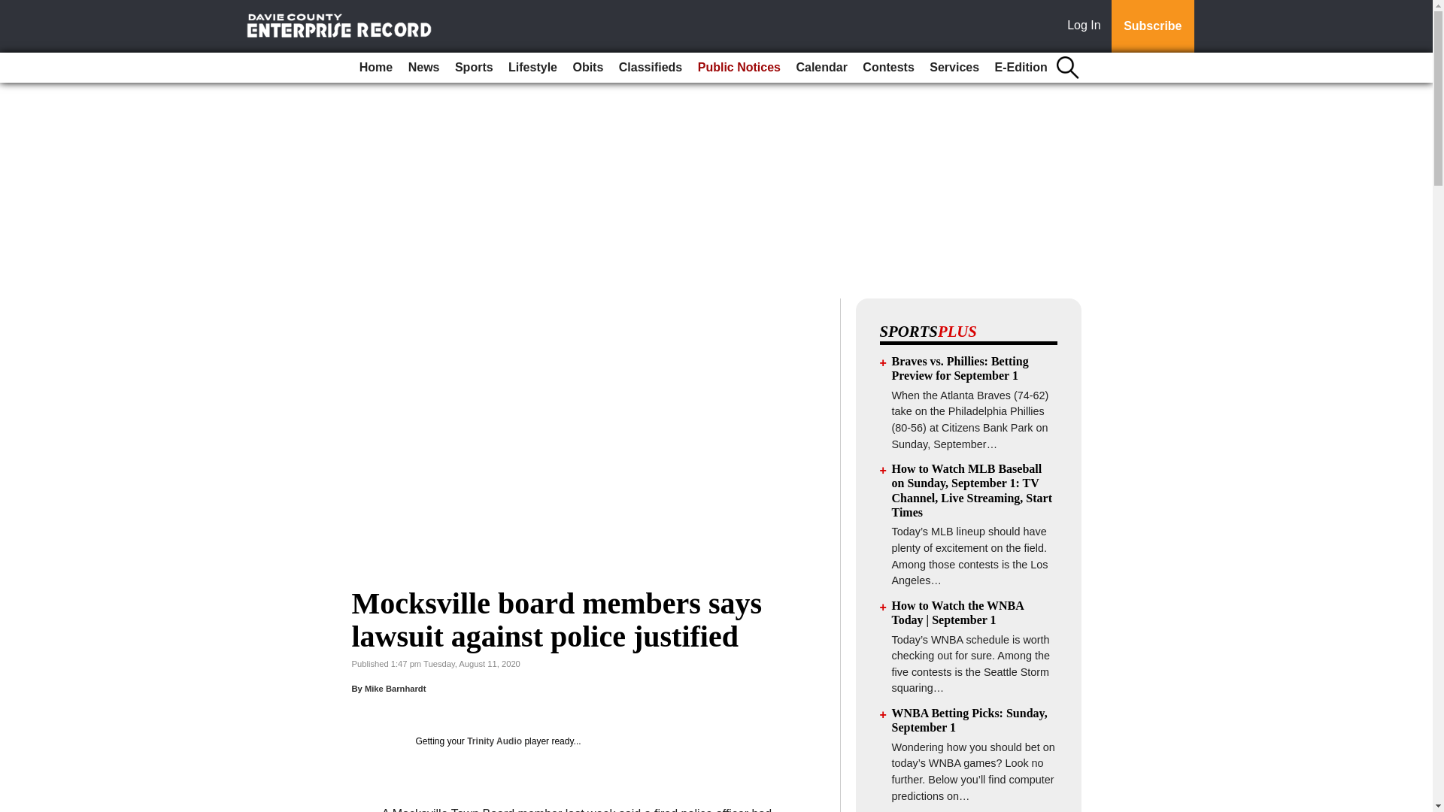 This screenshot has height=812, width=1444. What do you see at coordinates (14, 9) in the screenshot?
I see `Go` at bounding box center [14, 9].